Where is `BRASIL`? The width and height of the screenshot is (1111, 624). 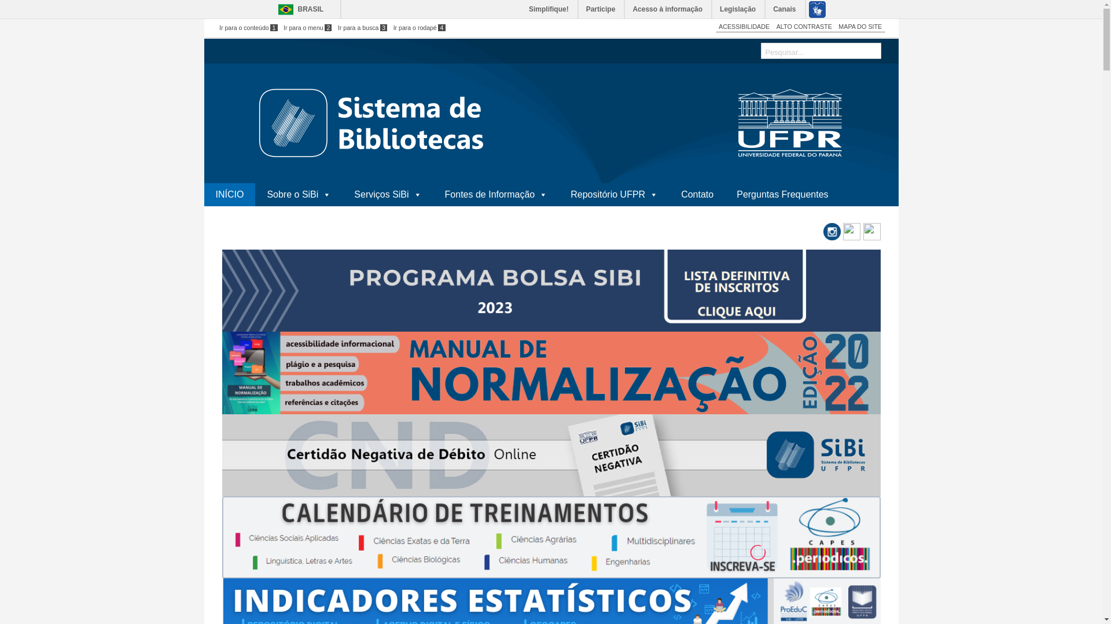 BRASIL is located at coordinates (297, 9).